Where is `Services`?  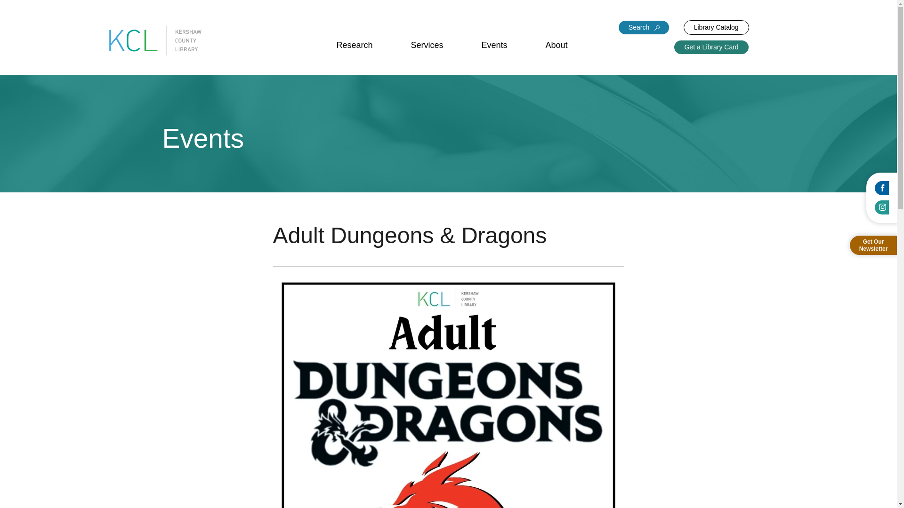 Services is located at coordinates (428, 45).